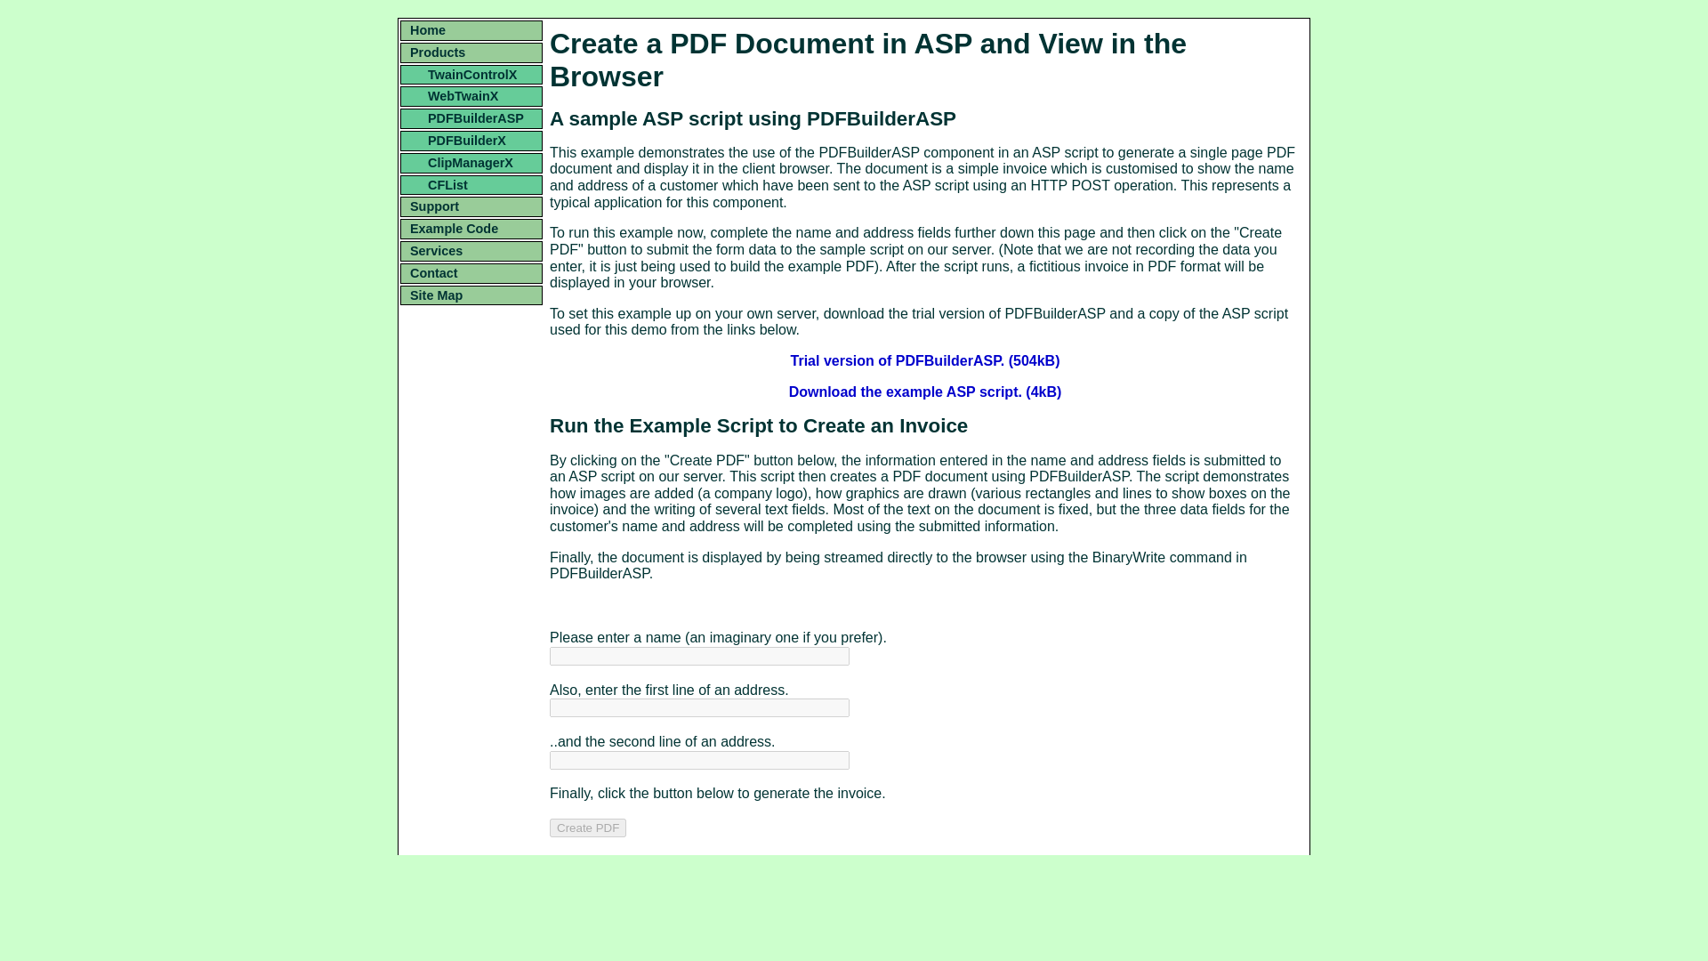 The image size is (1708, 961). What do you see at coordinates (471, 273) in the screenshot?
I see `Contact` at bounding box center [471, 273].